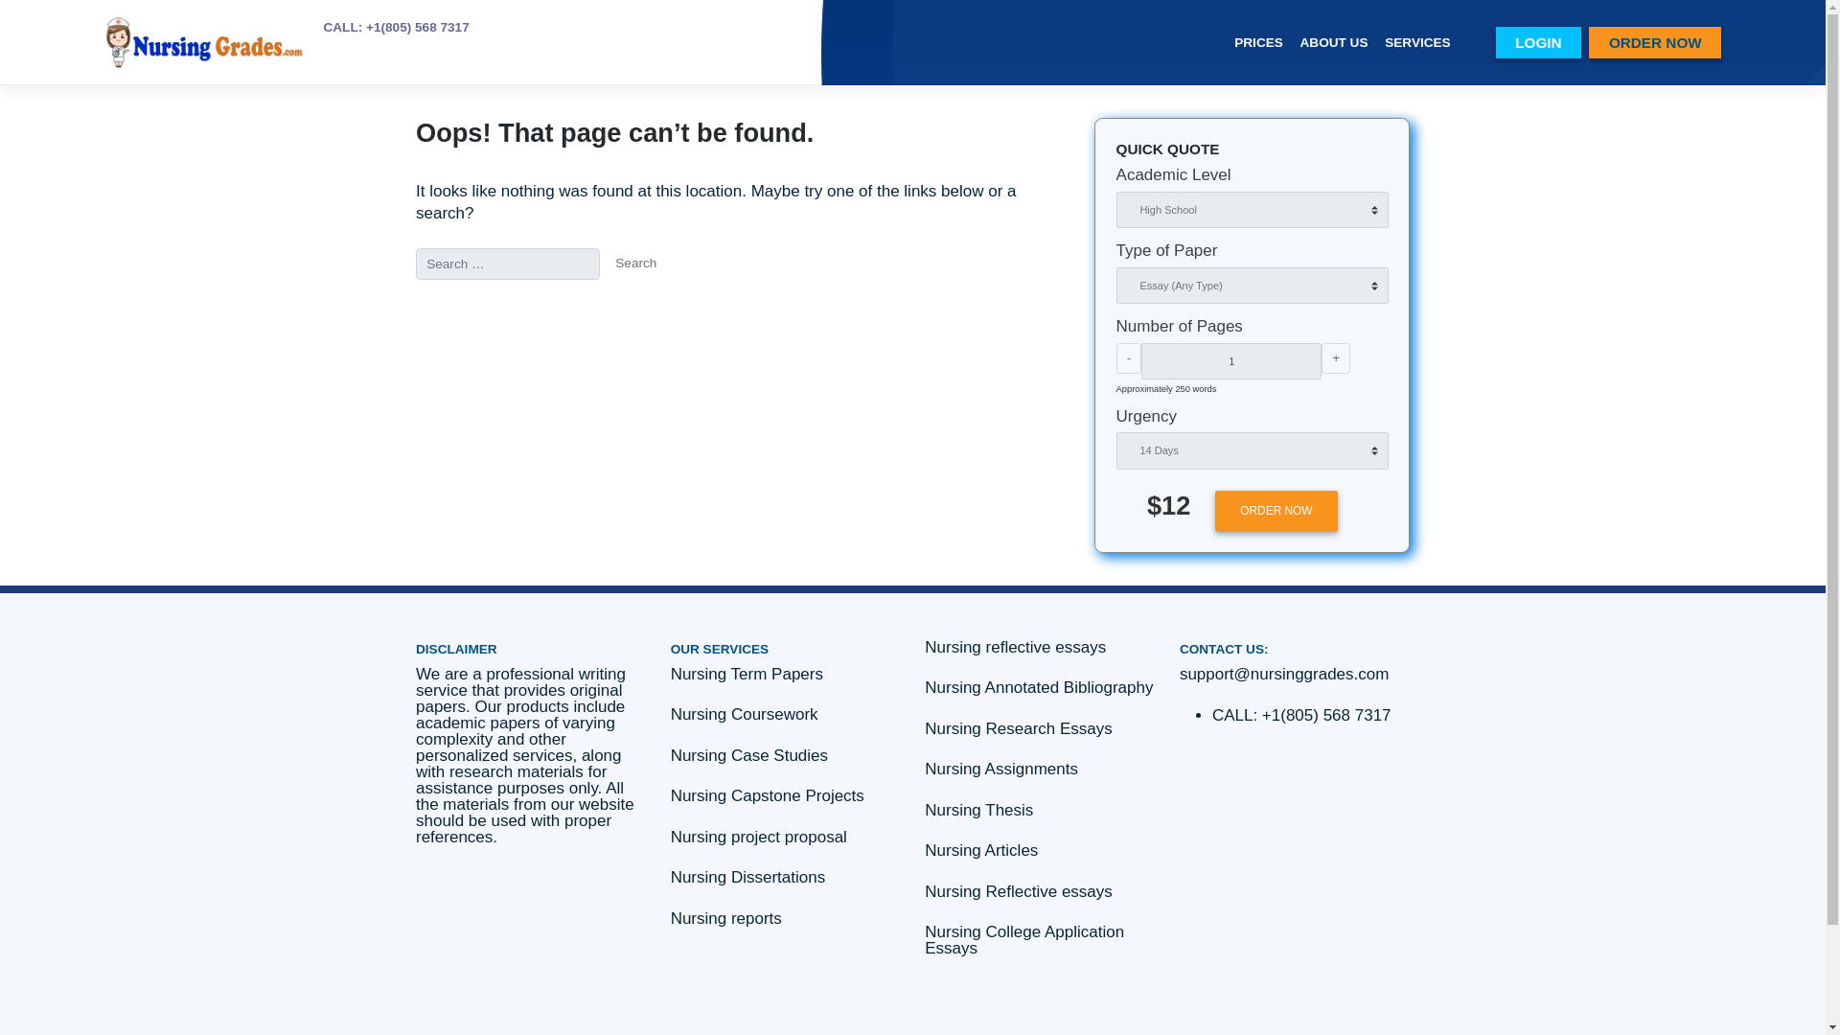  Describe the element at coordinates (747, 310) in the screenshot. I see `Search` at that location.